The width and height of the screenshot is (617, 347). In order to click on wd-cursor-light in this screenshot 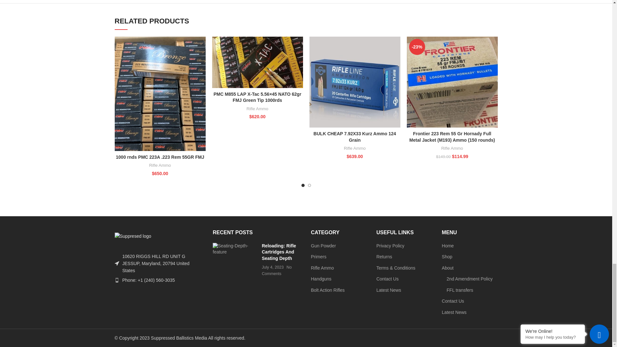, I will do `click(116, 263)`.